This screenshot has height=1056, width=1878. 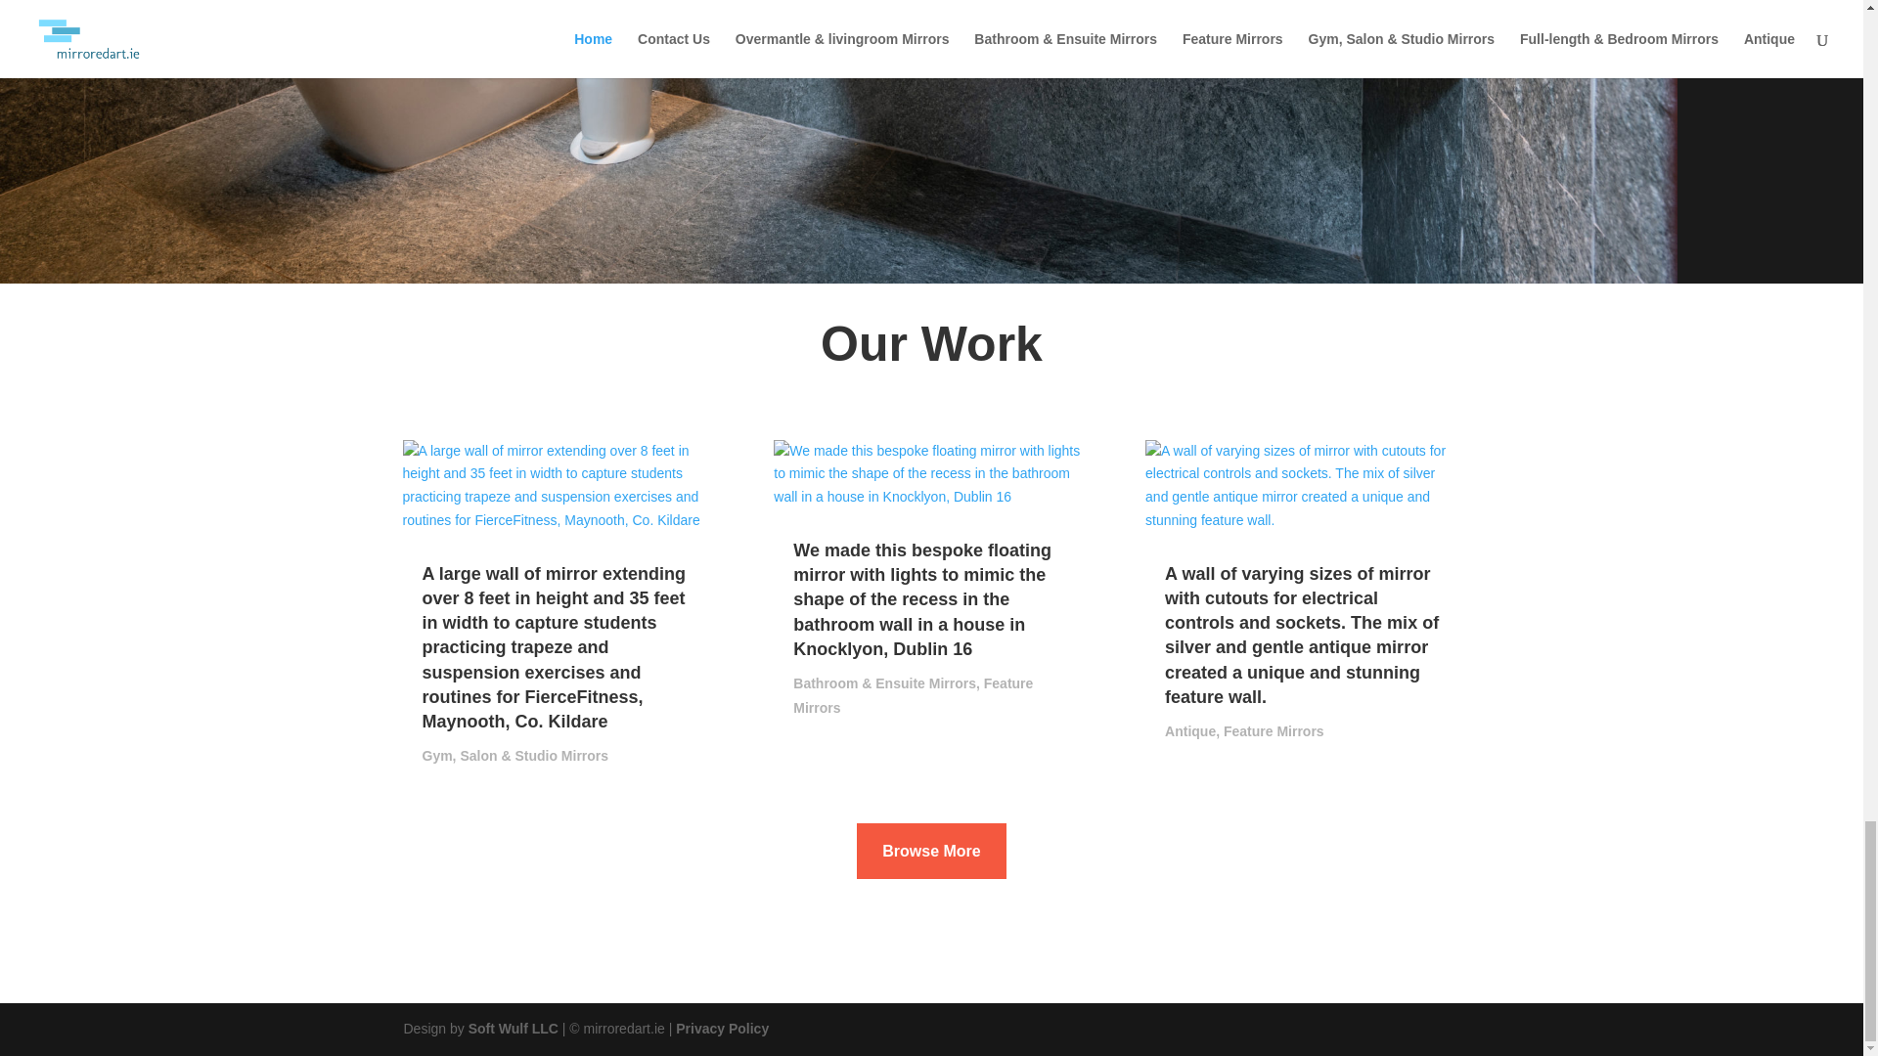 What do you see at coordinates (1274, 731) in the screenshot?
I see `Feature Mirrors` at bounding box center [1274, 731].